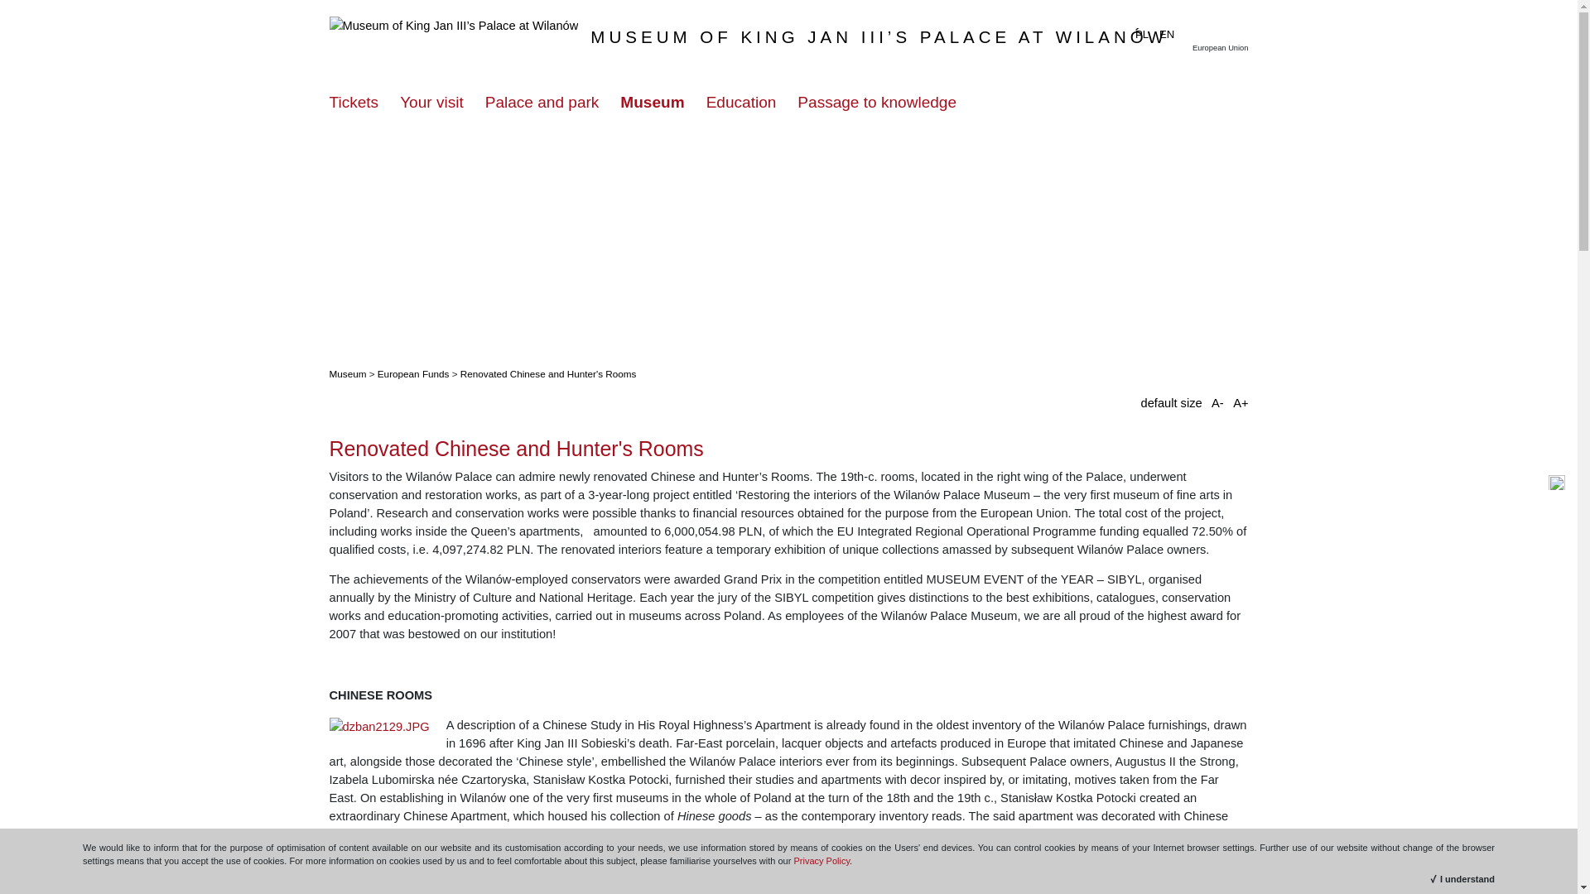 The width and height of the screenshot is (1590, 894). Describe the element at coordinates (354, 102) in the screenshot. I see `Tickets` at that location.